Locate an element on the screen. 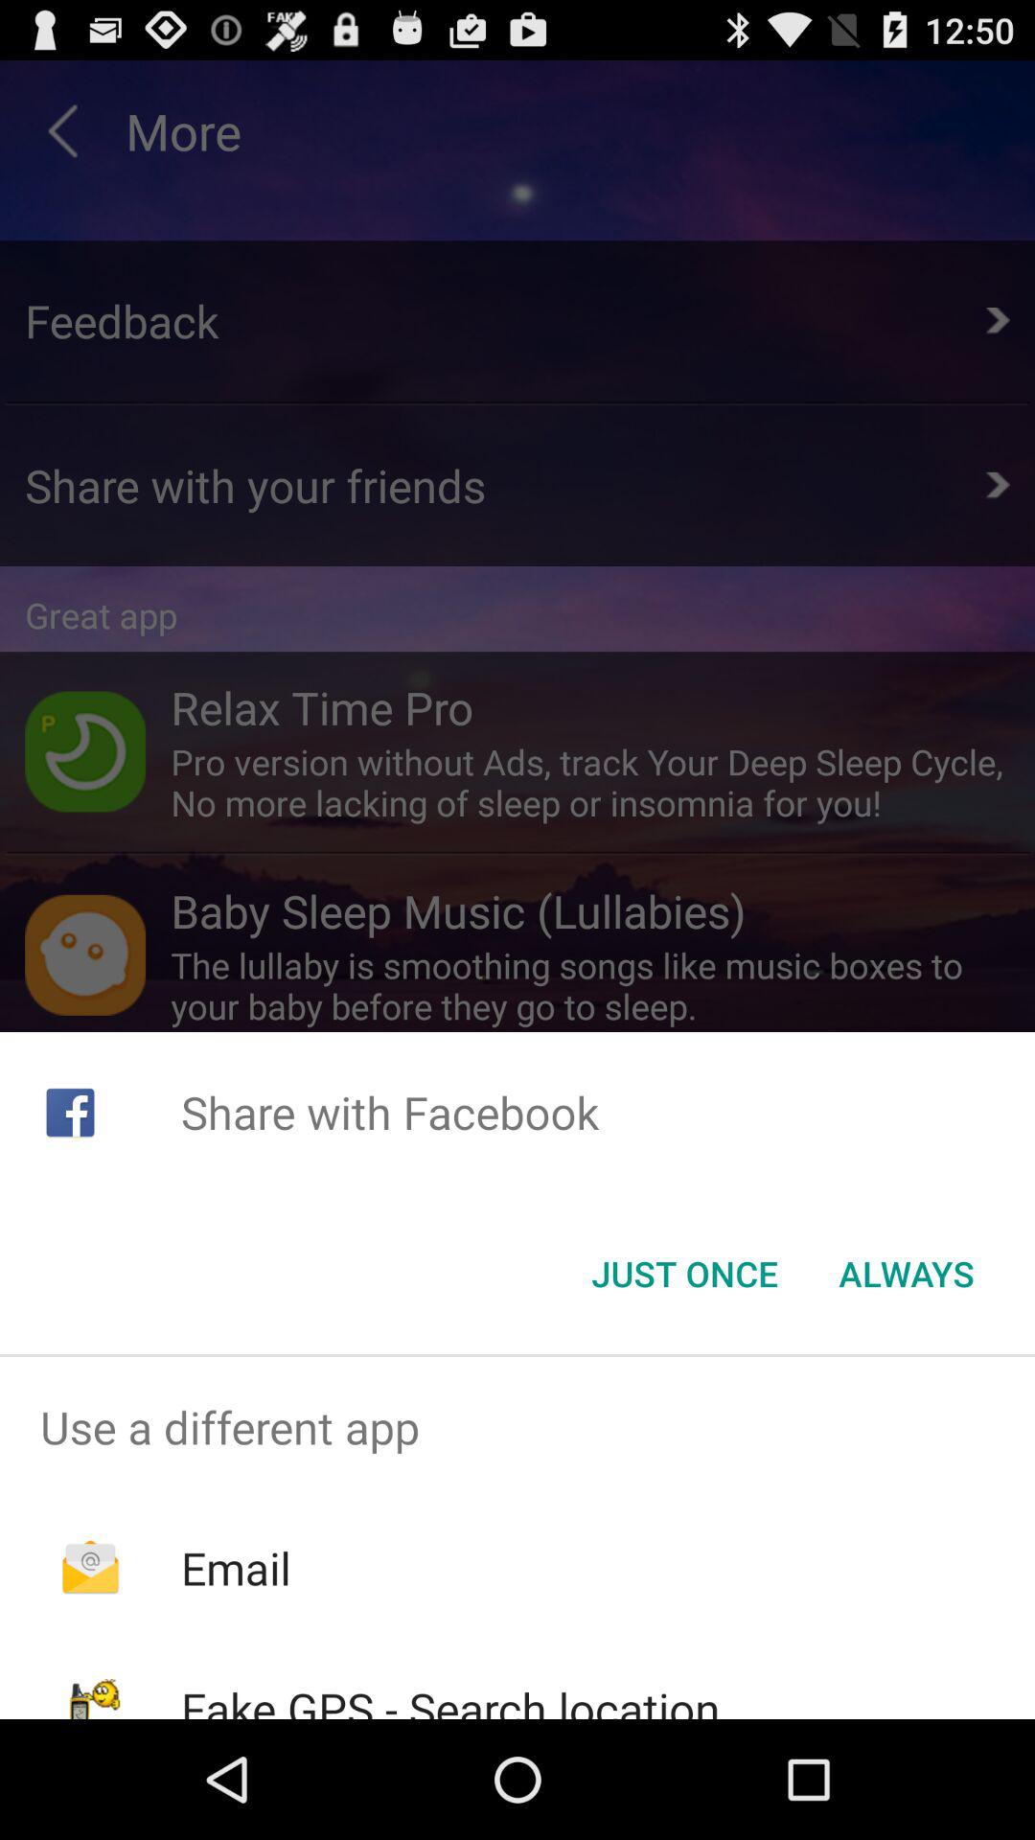 This screenshot has width=1035, height=1840. turn on item below the email item is located at coordinates (450, 1698).